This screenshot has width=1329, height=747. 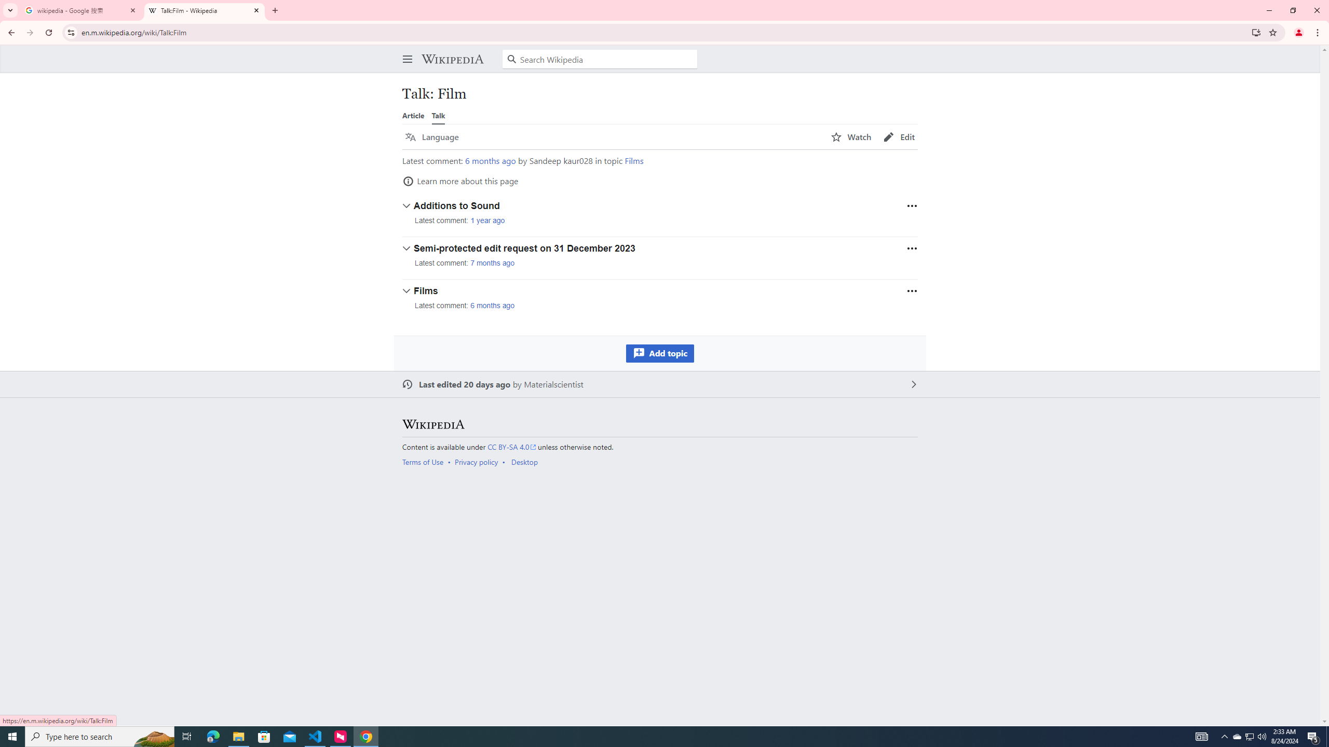 I want to click on Language, so click(x=432, y=137).